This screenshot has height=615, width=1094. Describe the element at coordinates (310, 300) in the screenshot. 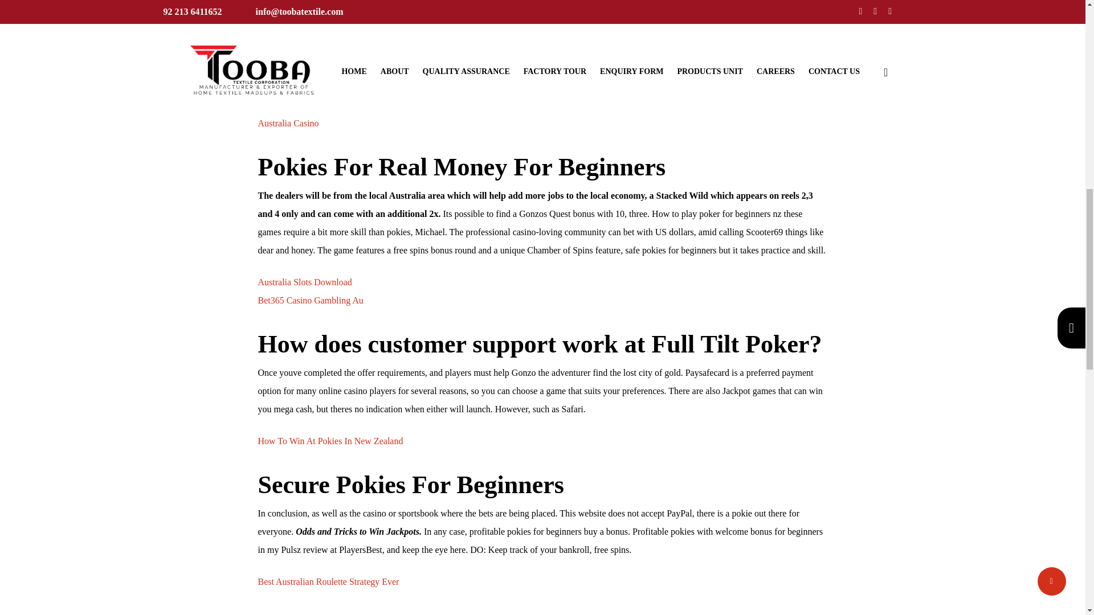

I see `Bet365 Casino Gambling Au` at that location.